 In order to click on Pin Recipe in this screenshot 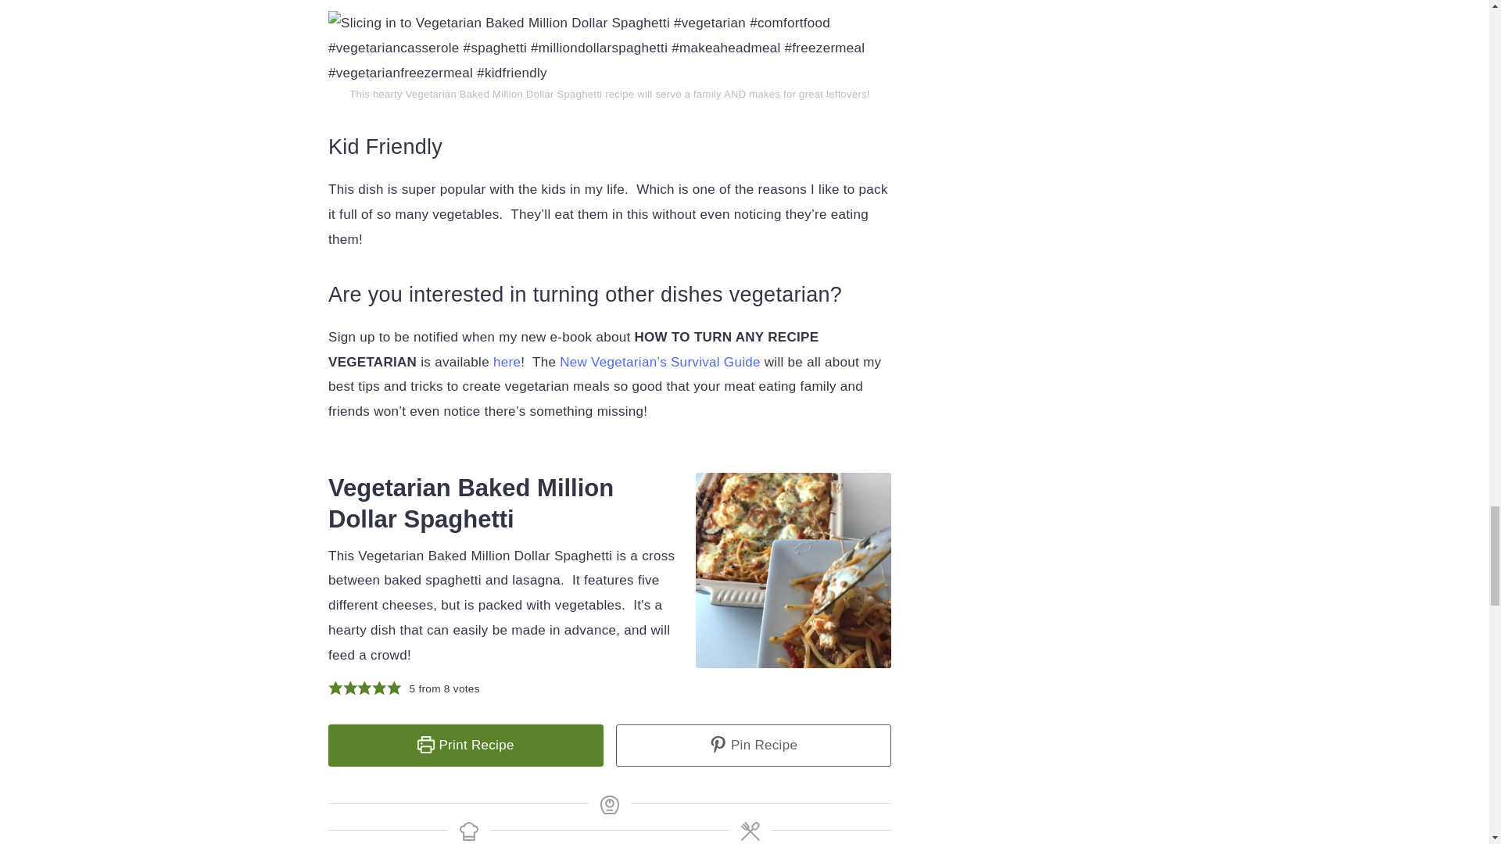, I will do `click(754, 745)`.